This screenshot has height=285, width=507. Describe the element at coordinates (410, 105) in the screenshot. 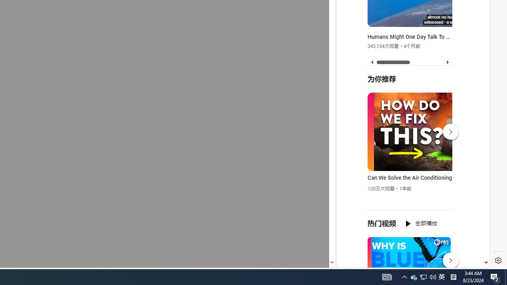

I see `YouTube - YouTube` at that location.